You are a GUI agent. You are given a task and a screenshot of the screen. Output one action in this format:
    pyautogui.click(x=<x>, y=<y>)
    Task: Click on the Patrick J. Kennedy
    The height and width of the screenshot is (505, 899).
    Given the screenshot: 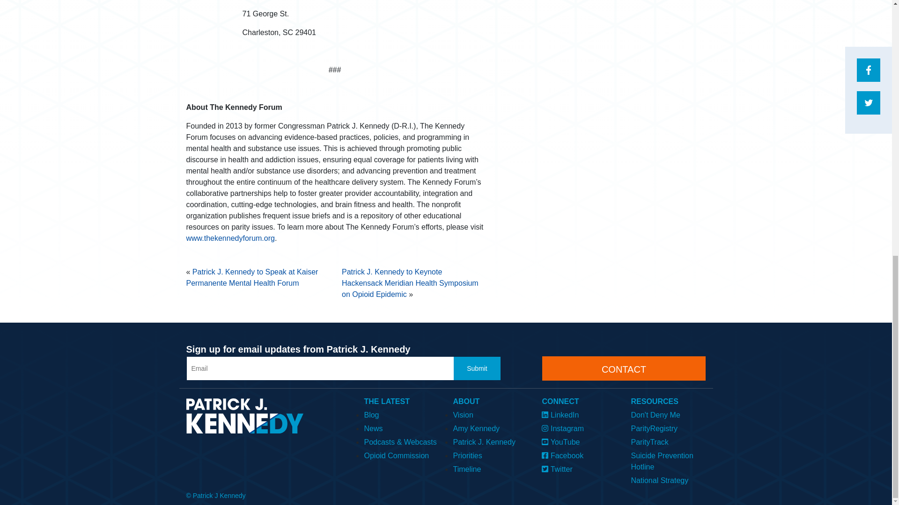 What is the action you would take?
    pyautogui.click(x=490, y=440)
    